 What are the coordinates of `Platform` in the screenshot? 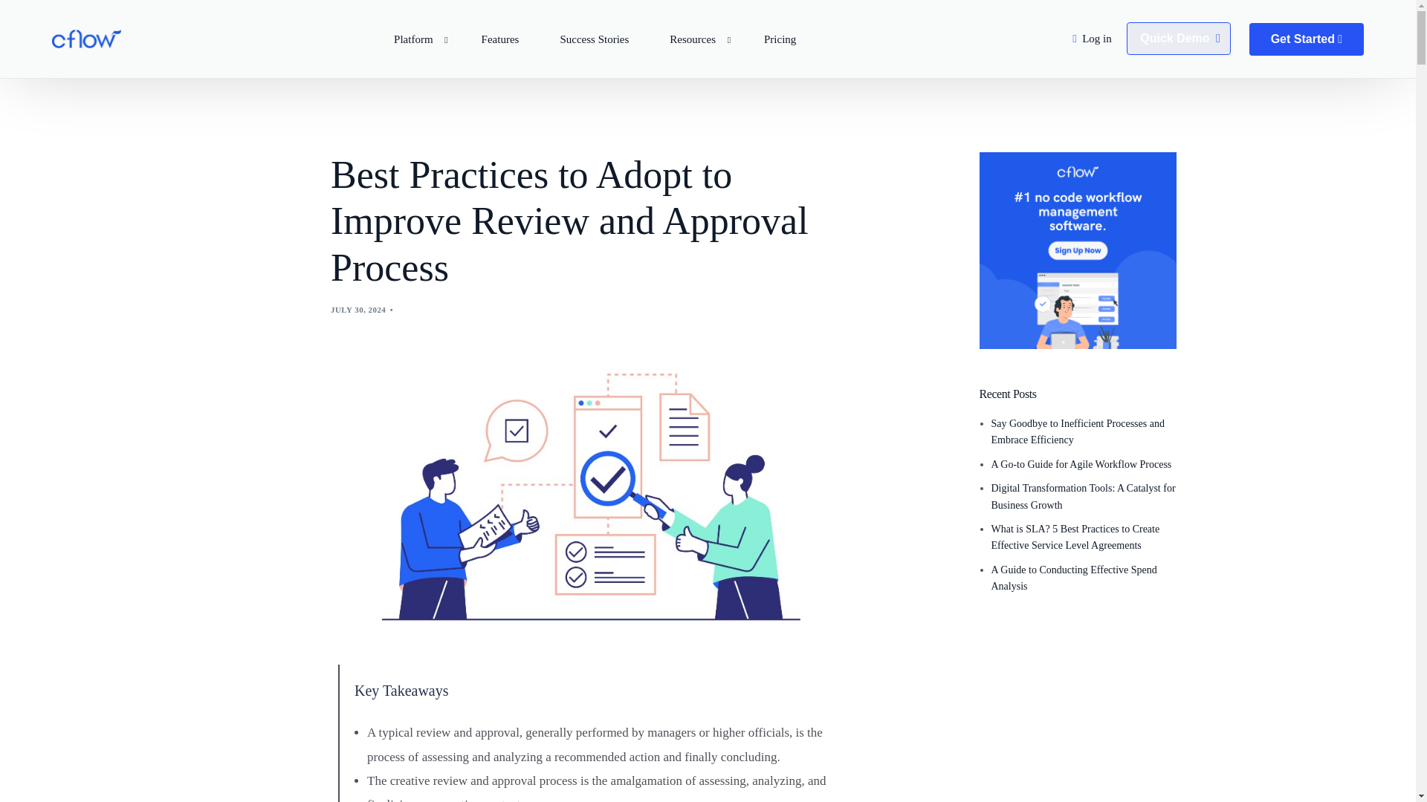 It's located at (418, 39).